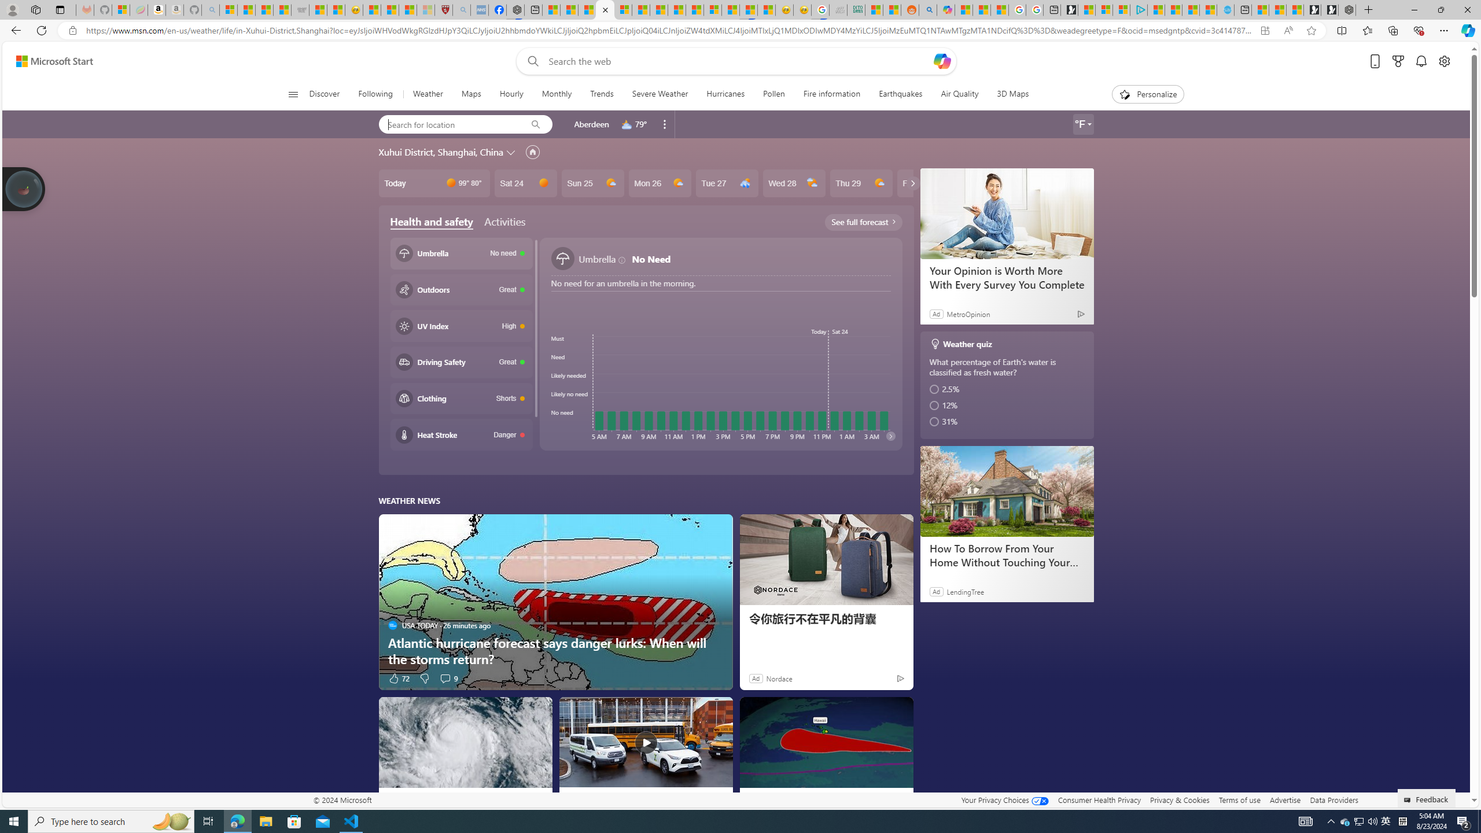  What do you see at coordinates (373, 10) in the screenshot?
I see `Recipes - MSN` at bounding box center [373, 10].